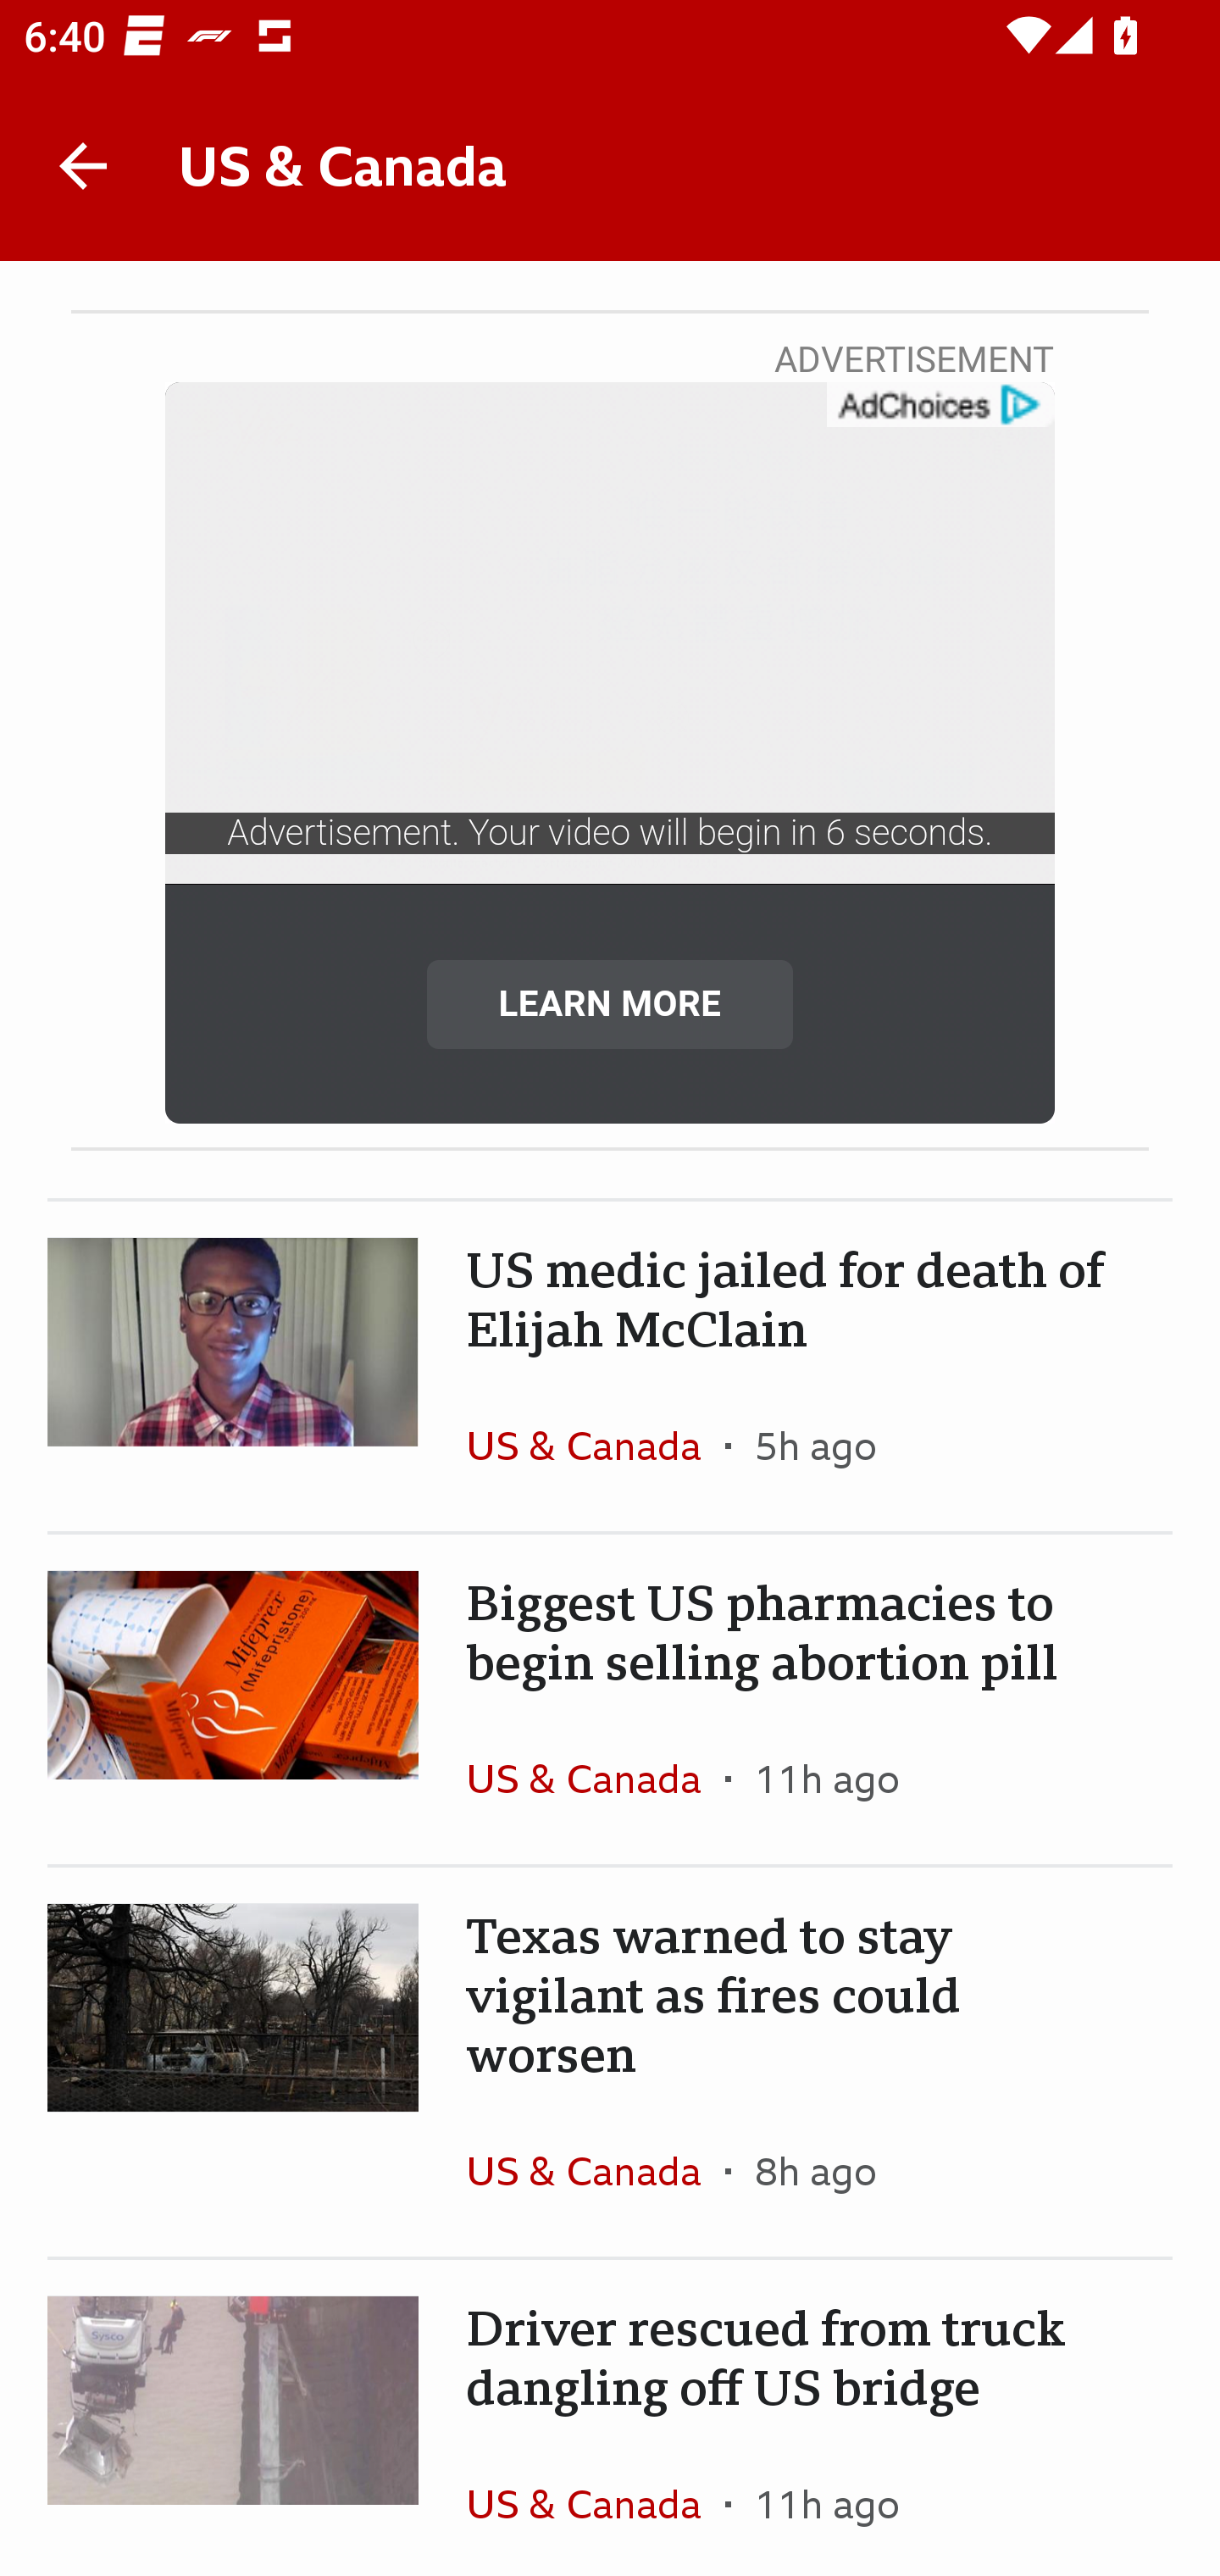 Image resolution: width=1220 pixels, height=2576 pixels. What do you see at coordinates (595, 2497) in the screenshot?
I see `US & Canada In the section US & Canada` at bounding box center [595, 2497].